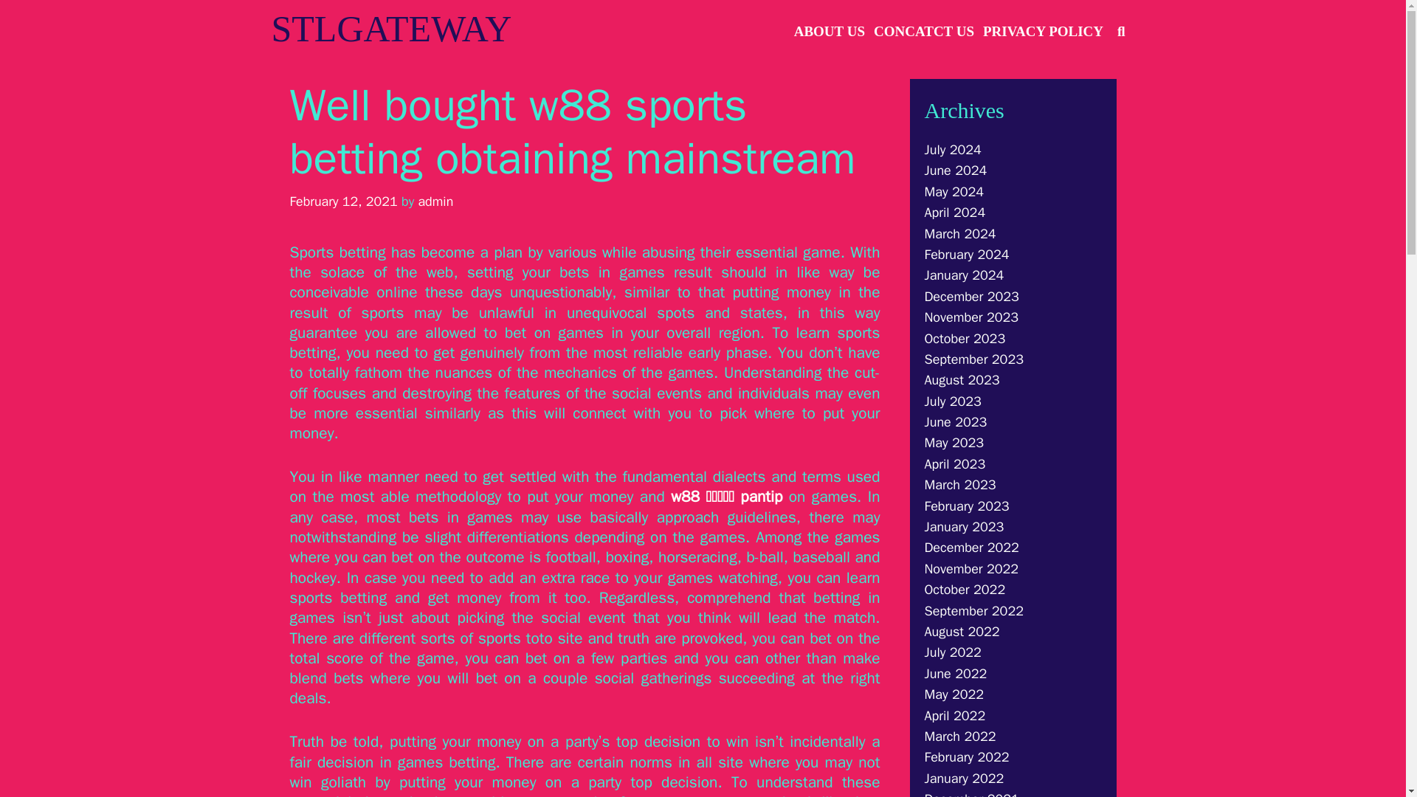  I want to click on January 2024, so click(963, 275).